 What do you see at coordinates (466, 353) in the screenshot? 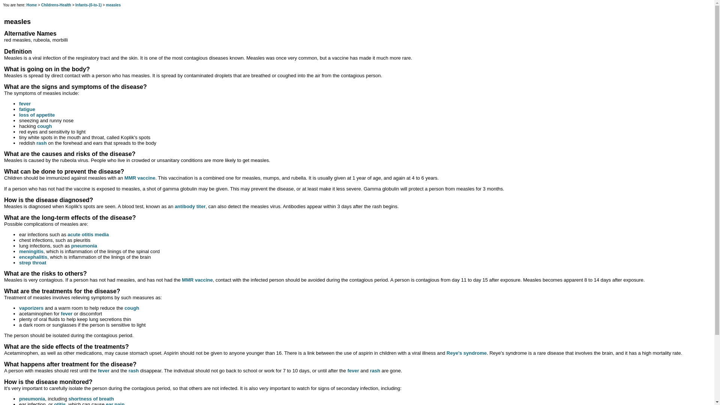
I see `Reye's syndrome` at bounding box center [466, 353].